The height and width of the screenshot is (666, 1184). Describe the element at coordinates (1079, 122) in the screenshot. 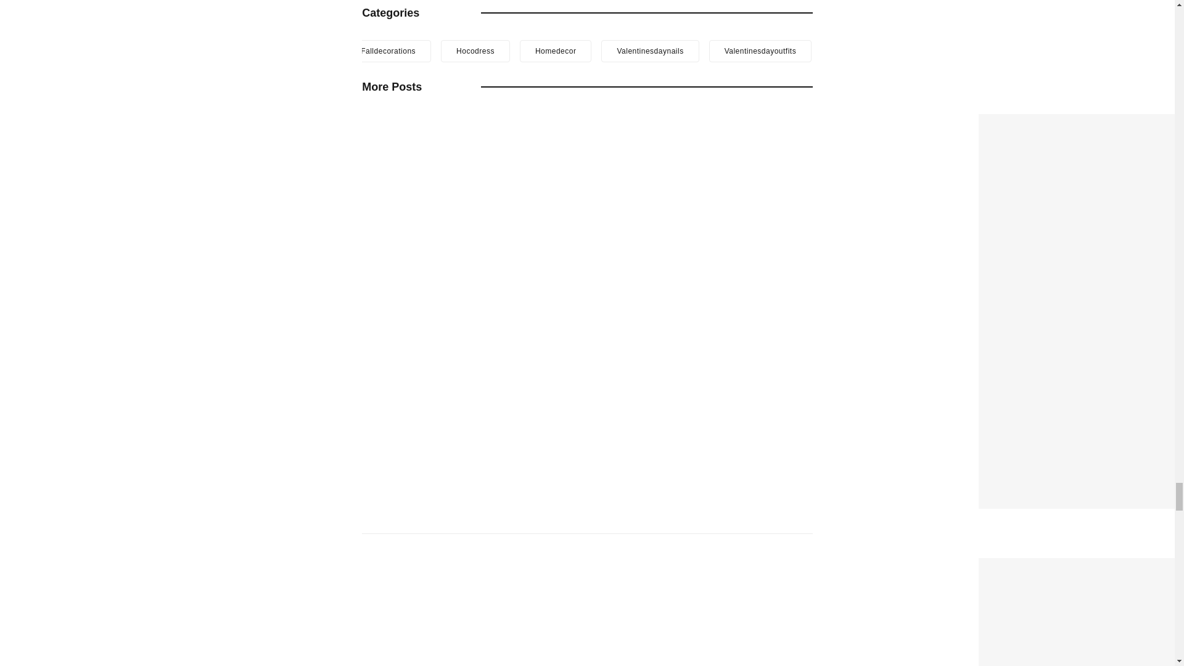

I see `Christmas Wallpaper Jack Skellington` at that location.